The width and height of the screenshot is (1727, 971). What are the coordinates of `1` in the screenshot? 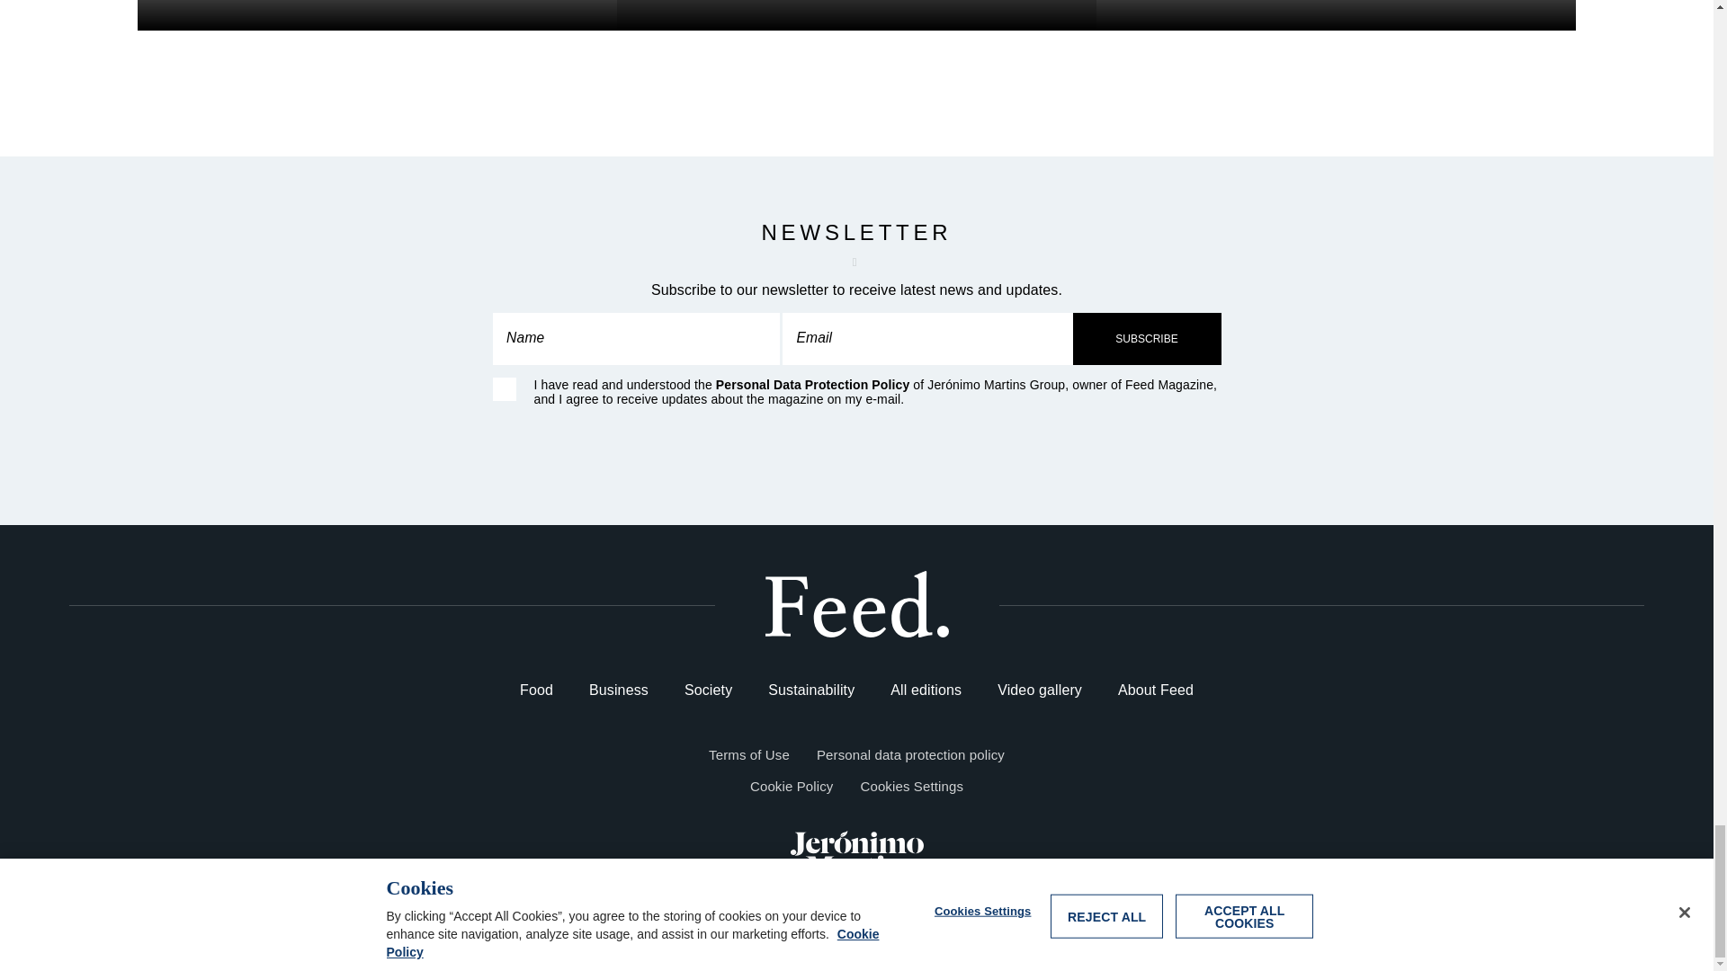 It's located at (504, 389).